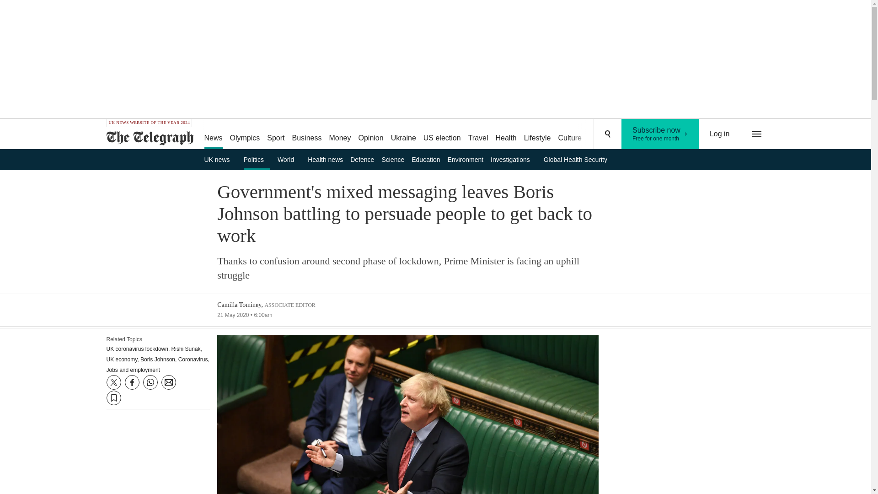 The height and width of the screenshot is (494, 878). Describe the element at coordinates (219, 159) in the screenshot. I see `UK news` at that location.